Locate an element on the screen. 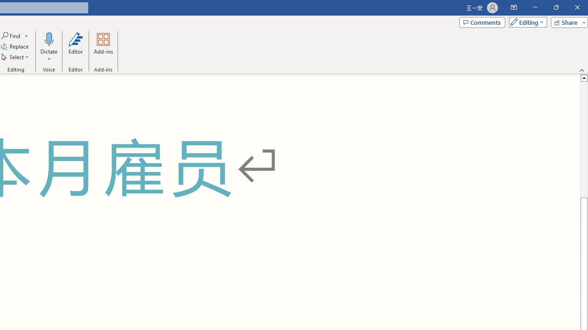 This screenshot has width=588, height=330. Editing is located at coordinates (526, 22).